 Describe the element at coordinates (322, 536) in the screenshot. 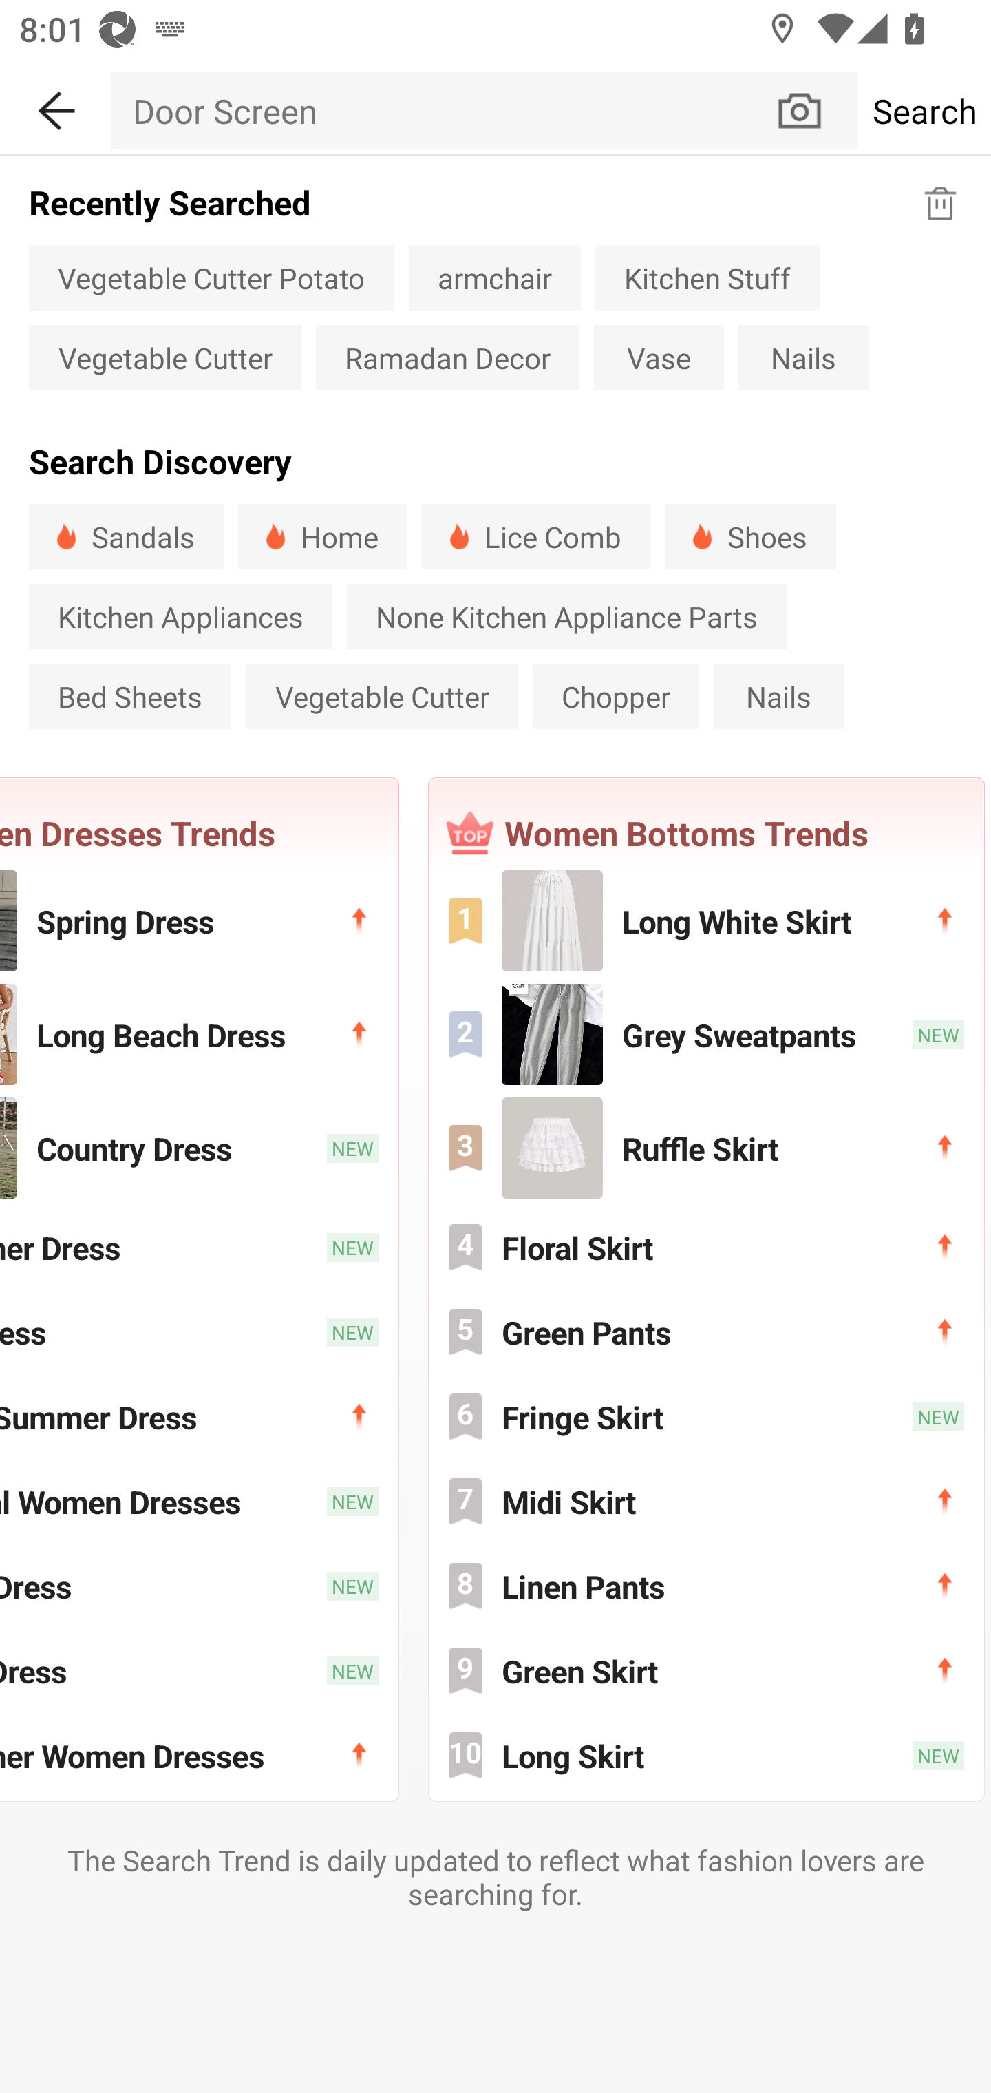

I see `Home` at that location.